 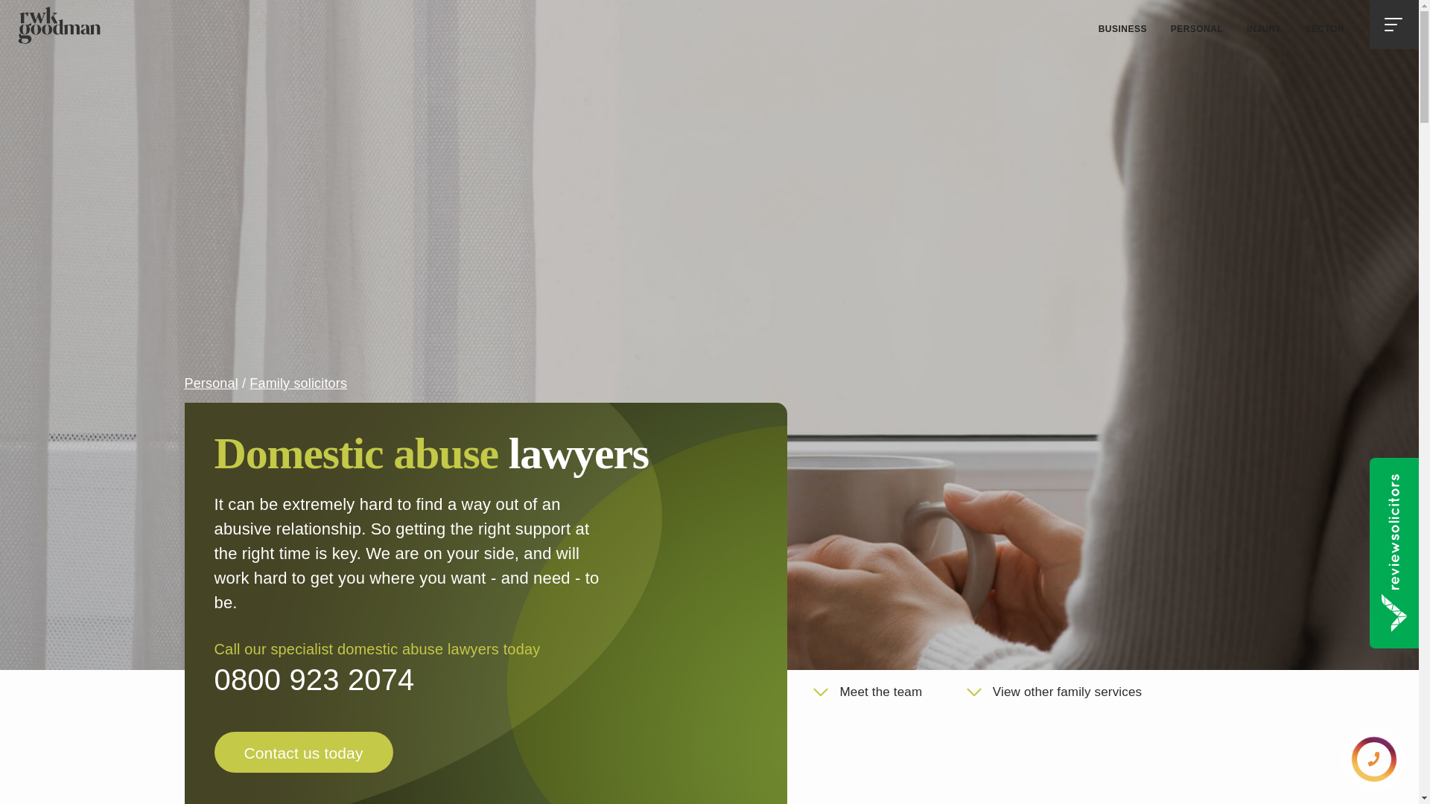 I want to click on BUSINESS, so click(x=1122, y=30).